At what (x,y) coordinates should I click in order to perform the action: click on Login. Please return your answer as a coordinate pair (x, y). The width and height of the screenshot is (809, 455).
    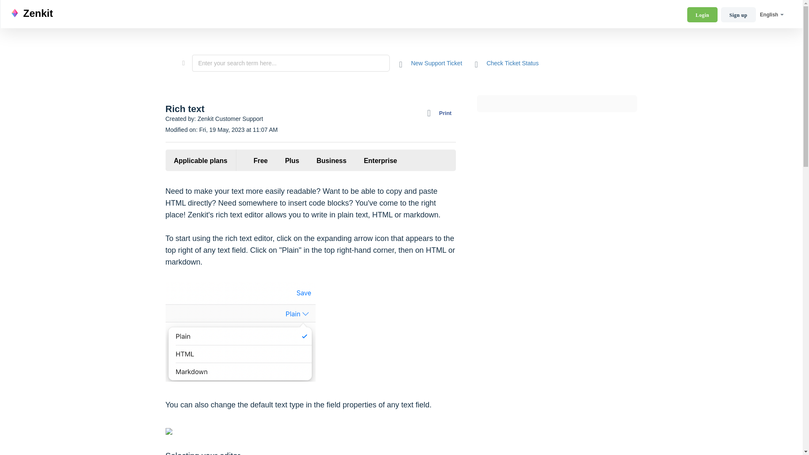
    Looking at the image, I should click on (702, 14).